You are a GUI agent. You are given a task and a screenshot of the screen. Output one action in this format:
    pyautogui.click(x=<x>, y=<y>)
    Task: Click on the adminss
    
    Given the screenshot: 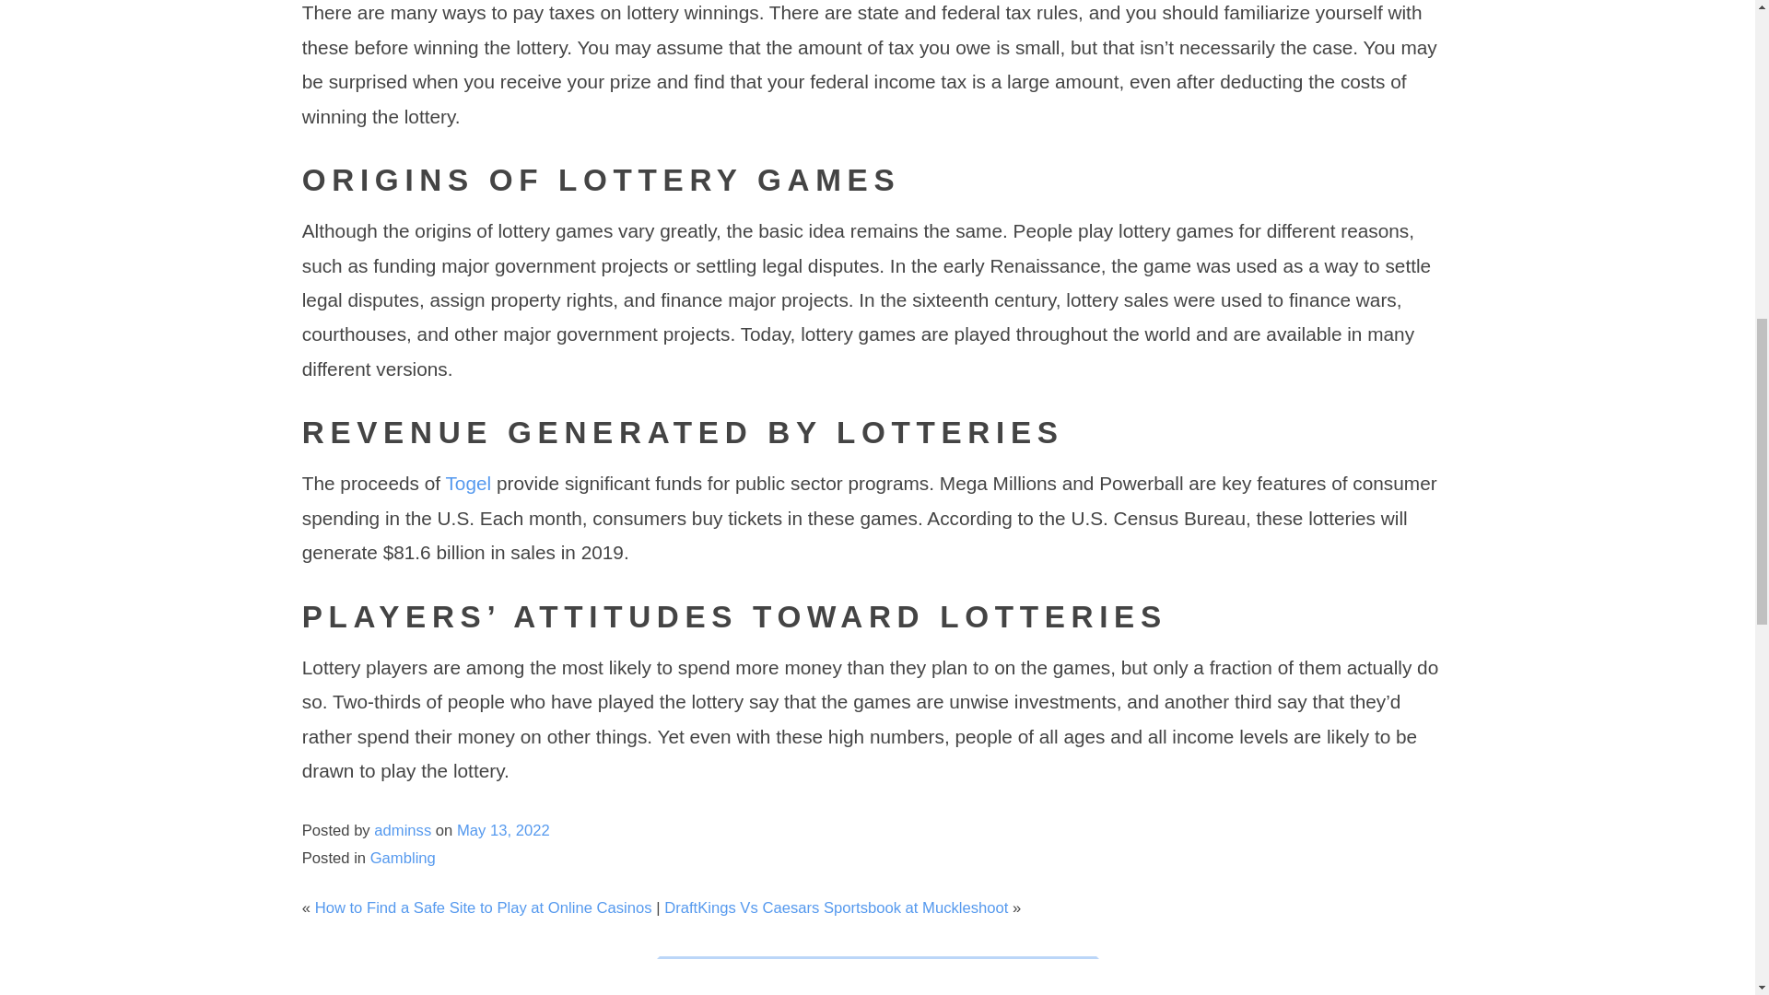 What is the action you would take?
    pyautogui.click(x=402, y=831)
    